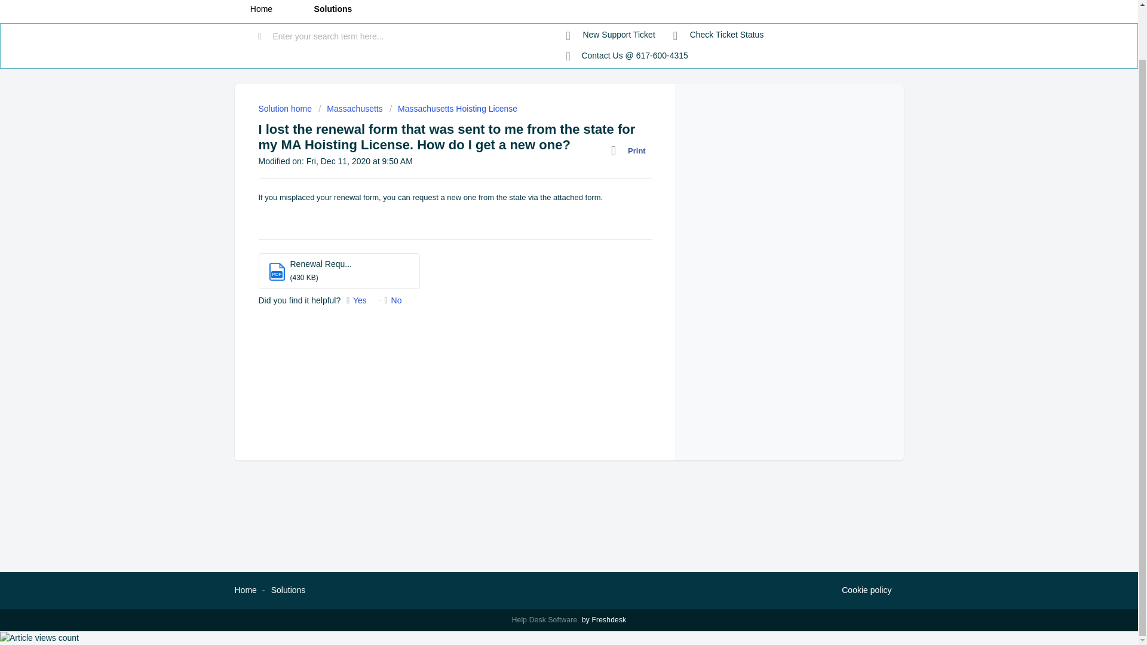 This screenshot has width=1147, height=645. What do you see at coordinates (611, 35) in the screenshot?
I see `New Support Ticket` at bounding box center [611, 35].